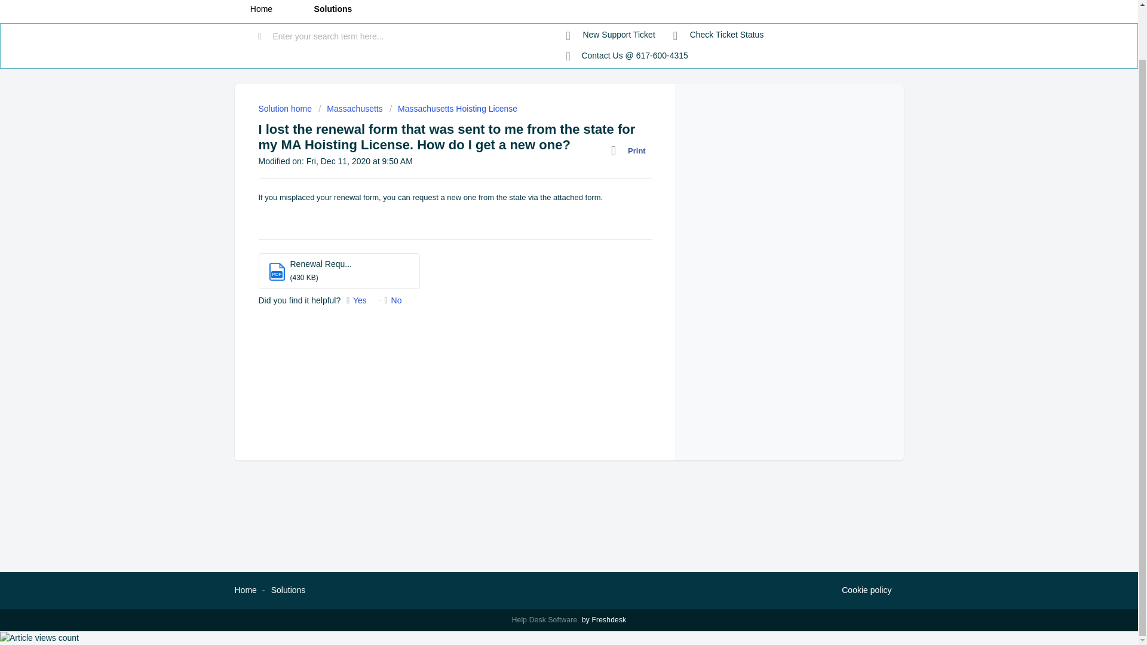 This screenshot has width=1147, height=645. What do you see at coordinates (611, 35) in the screenshot?
I see `New Support Ticket` at bounding box center [611, 35].